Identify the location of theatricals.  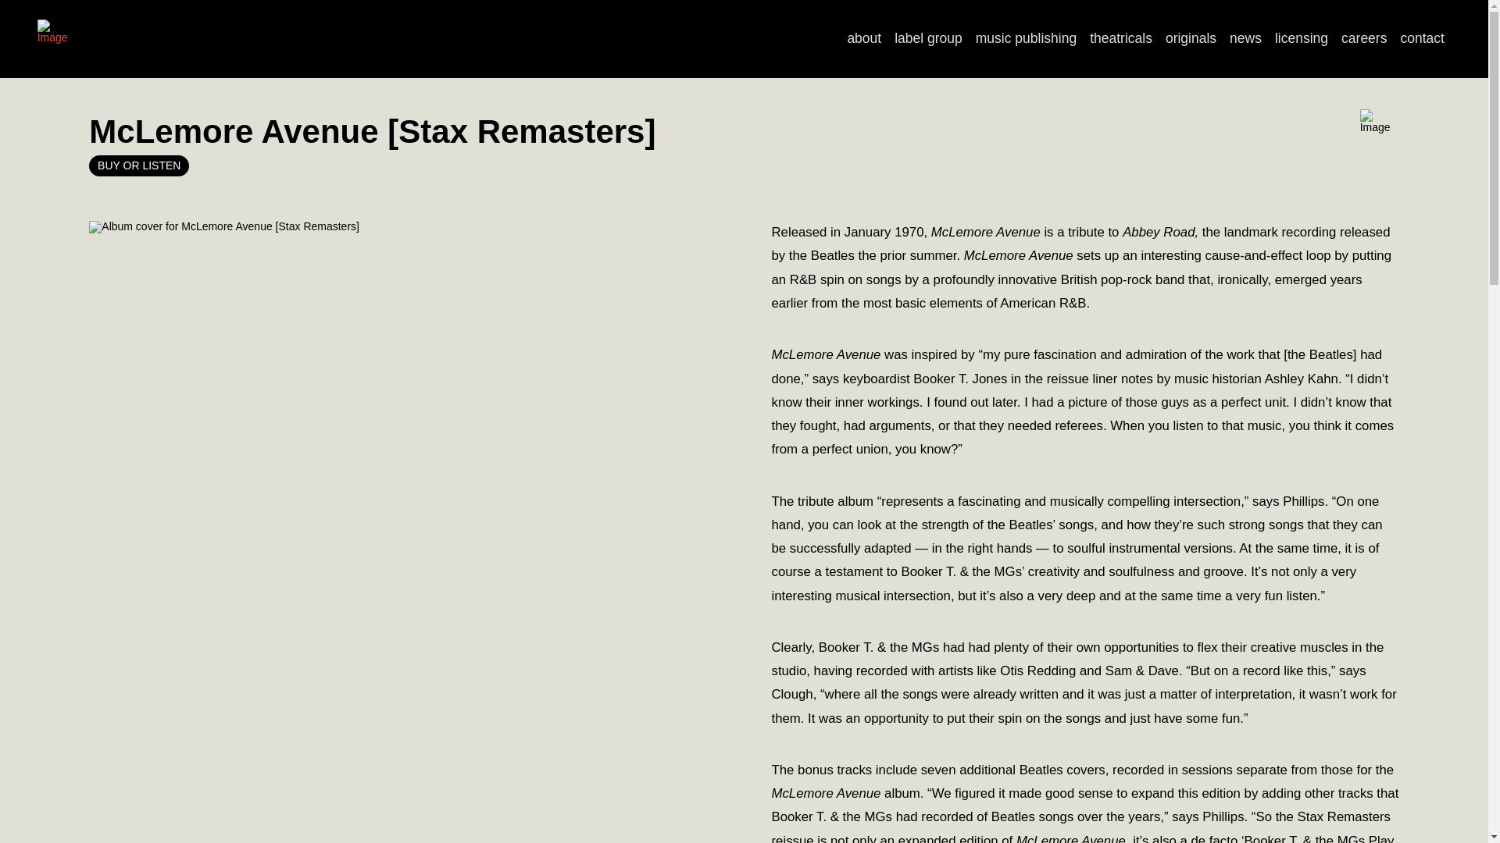
(1121, 39).